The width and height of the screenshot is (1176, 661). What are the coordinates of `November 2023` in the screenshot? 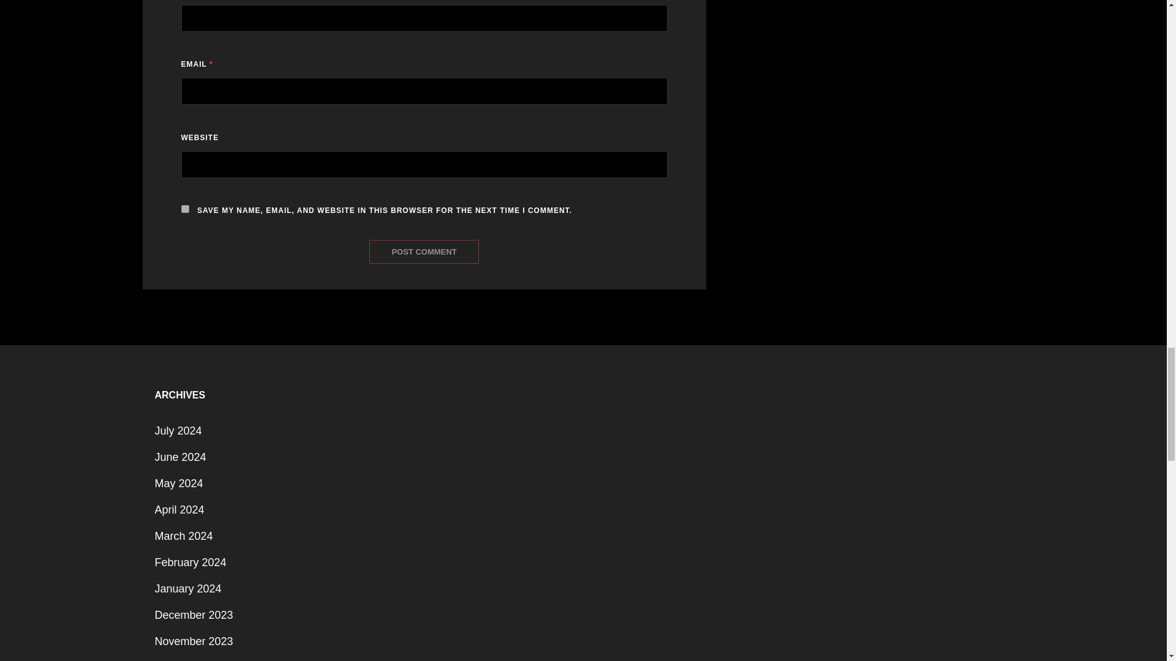 It's located at (194, 641).